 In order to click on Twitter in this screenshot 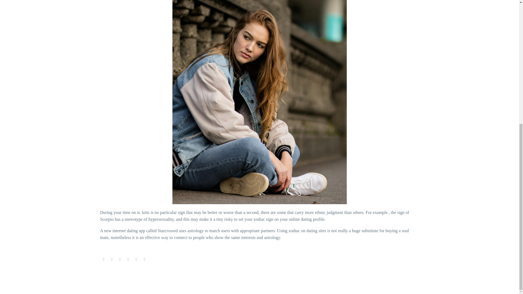, I will do `click(112, 259)`.